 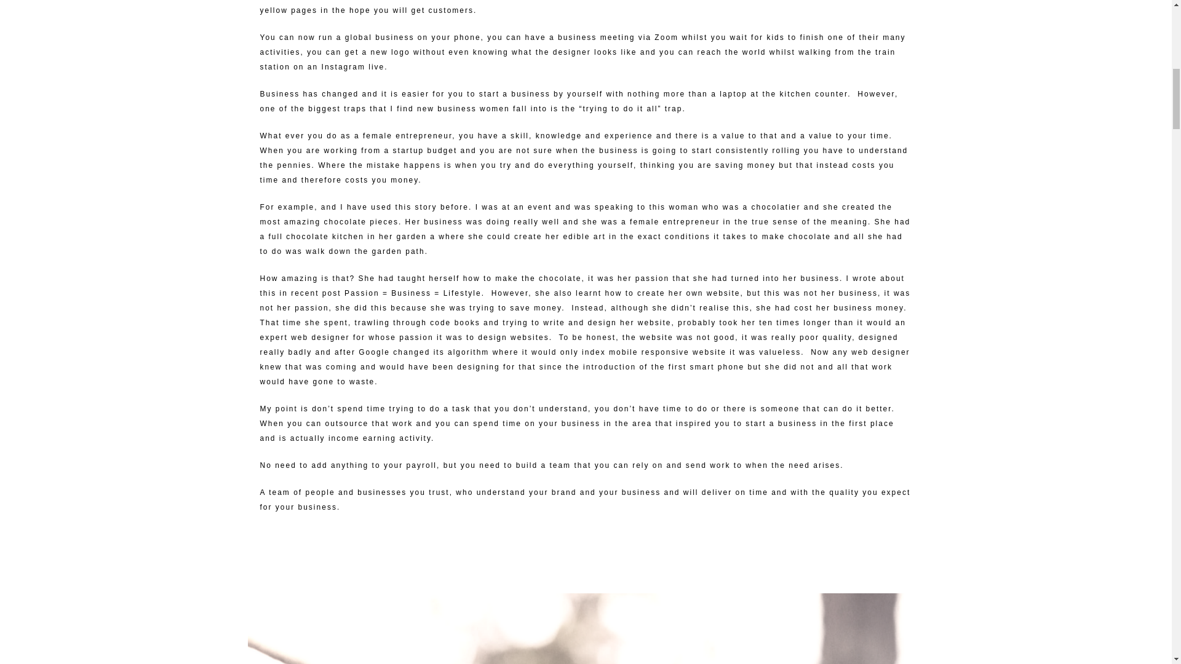 What do you see at coordinates (585, 628) in the screenshot?
I see `Pegs` at bounding box center [585, 628].